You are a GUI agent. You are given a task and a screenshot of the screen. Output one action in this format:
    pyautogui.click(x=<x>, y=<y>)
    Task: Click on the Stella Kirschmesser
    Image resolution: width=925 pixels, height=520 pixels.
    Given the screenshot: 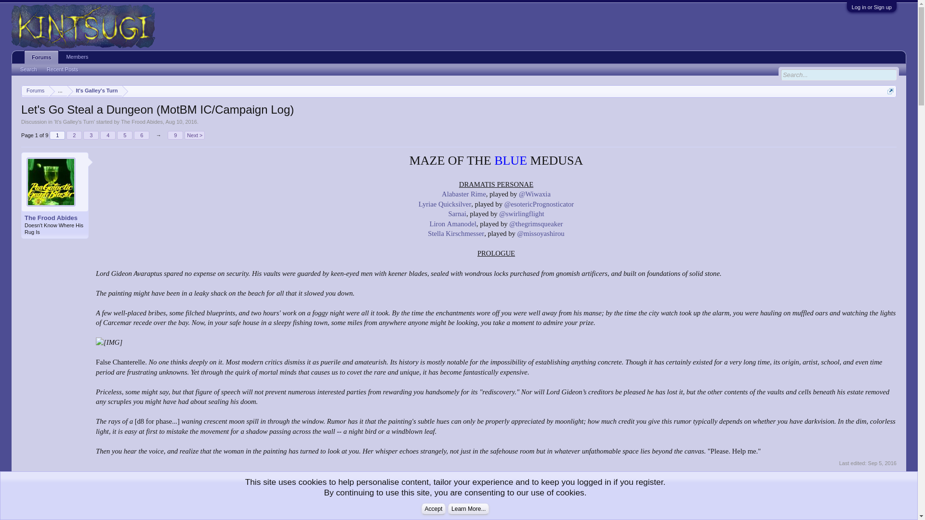 What is the action you would take?
    pyautogui.click(x=108, y=135)
    